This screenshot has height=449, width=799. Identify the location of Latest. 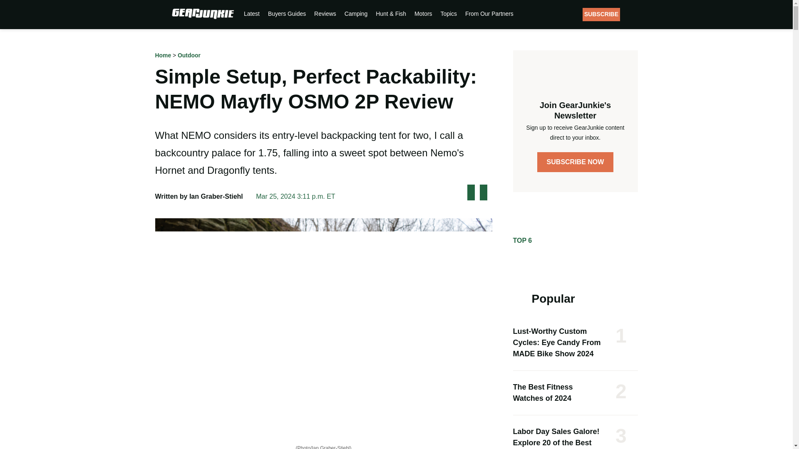
(251, 13).